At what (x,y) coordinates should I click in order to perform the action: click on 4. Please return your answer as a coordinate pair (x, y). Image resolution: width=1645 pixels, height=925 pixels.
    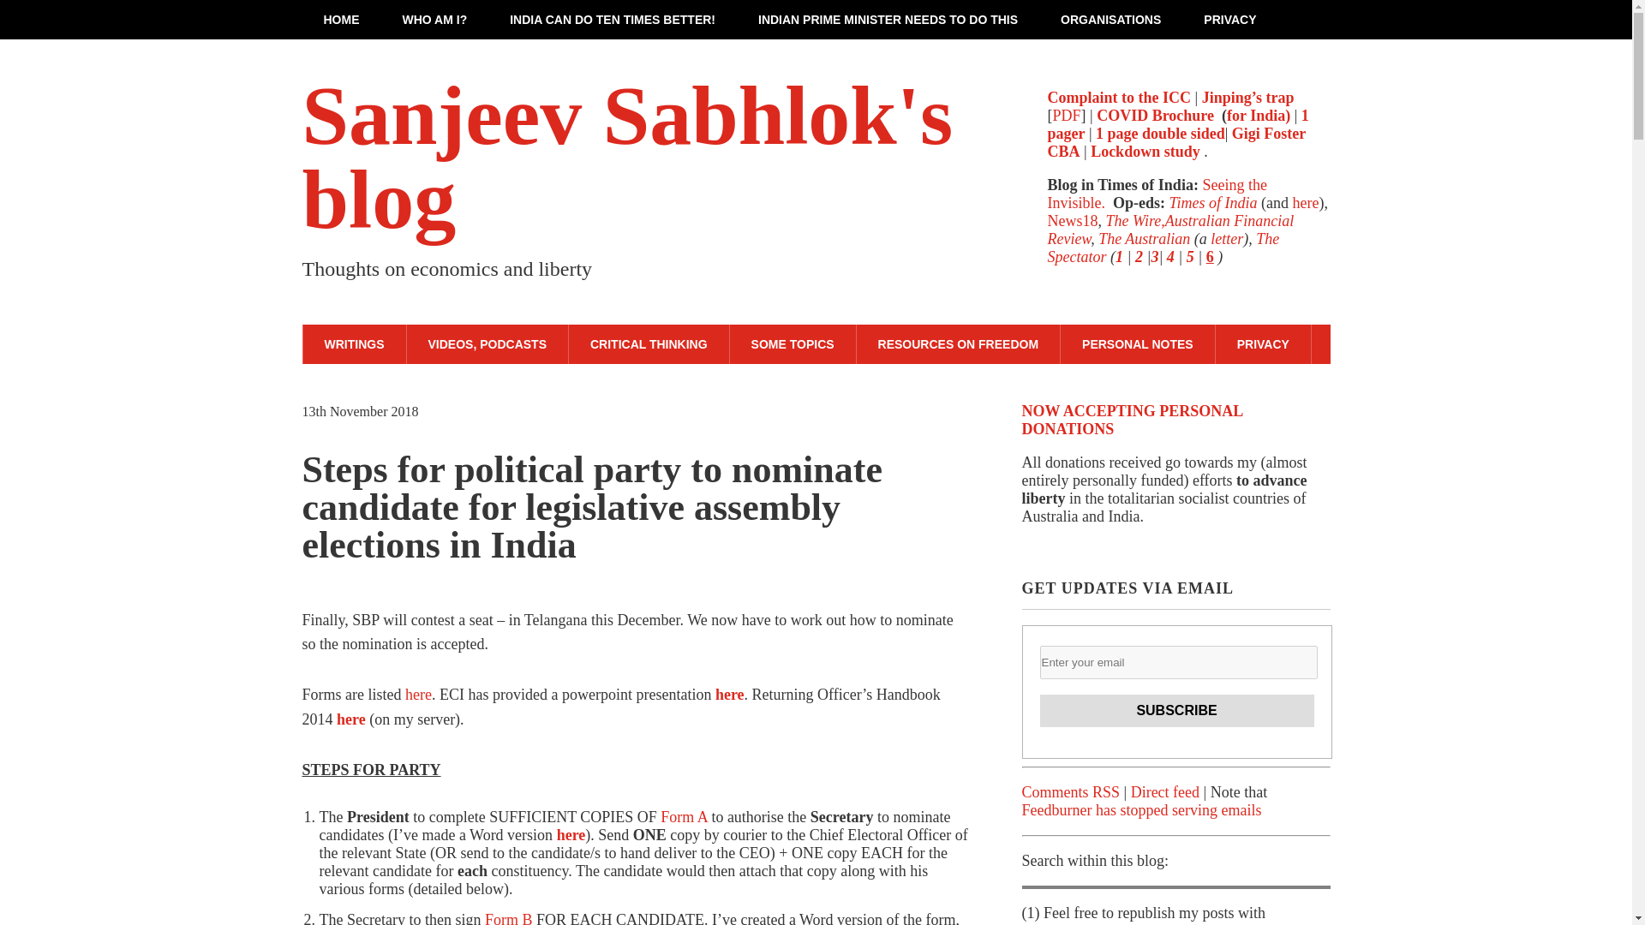
    Looking at the image, I should click on (1170, 257).